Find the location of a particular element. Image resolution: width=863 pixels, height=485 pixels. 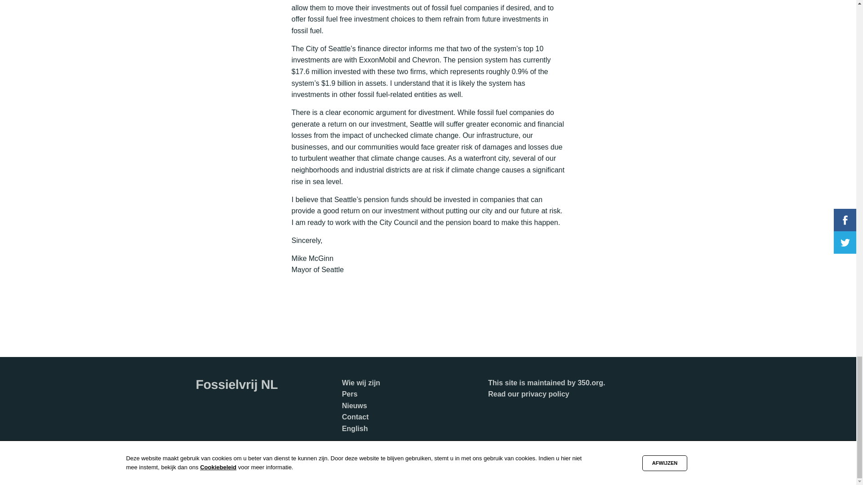

Nieuws is located at coordinates (354, 406).